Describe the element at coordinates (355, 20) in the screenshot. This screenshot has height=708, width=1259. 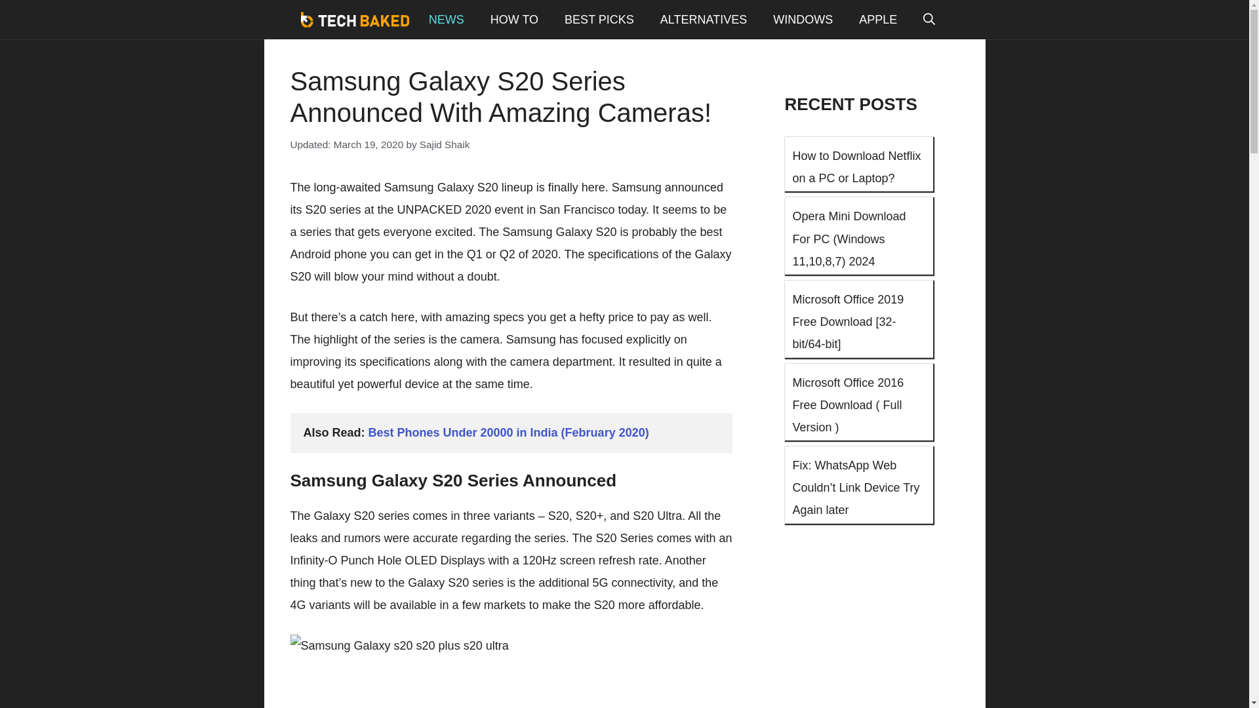
I see `Tech Baked` at that location.